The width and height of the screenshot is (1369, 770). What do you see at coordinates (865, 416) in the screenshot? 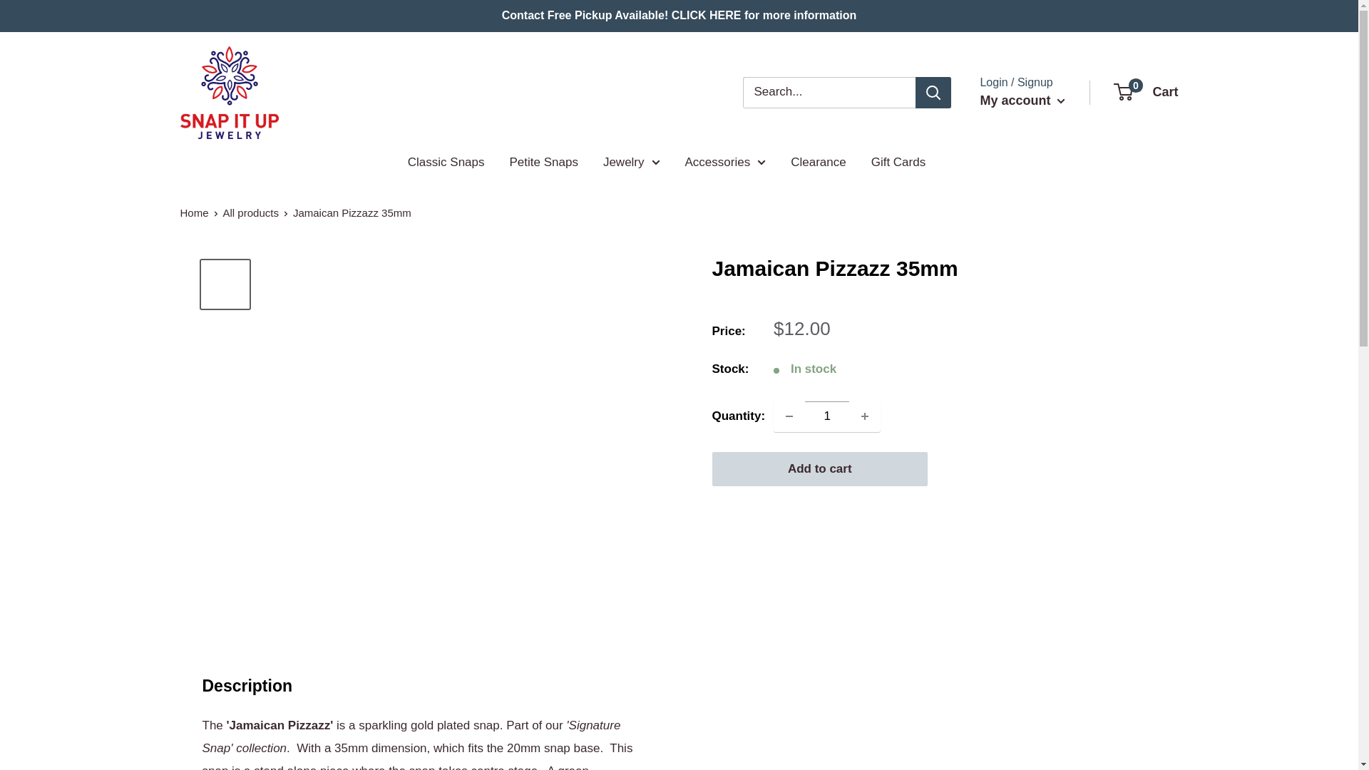
I see `Increase quantity by 1` at bounding box center [865, 416].